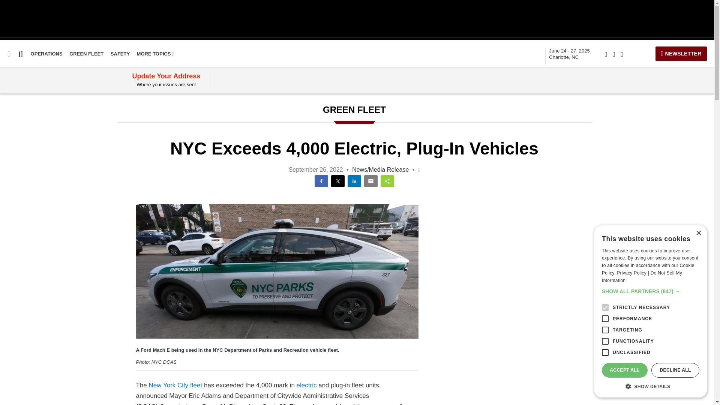 The image size is (720, 405). Describe the element at coordinates (569, 54) in the screenshot. I see `June 24 - 27, 2025` at that location.